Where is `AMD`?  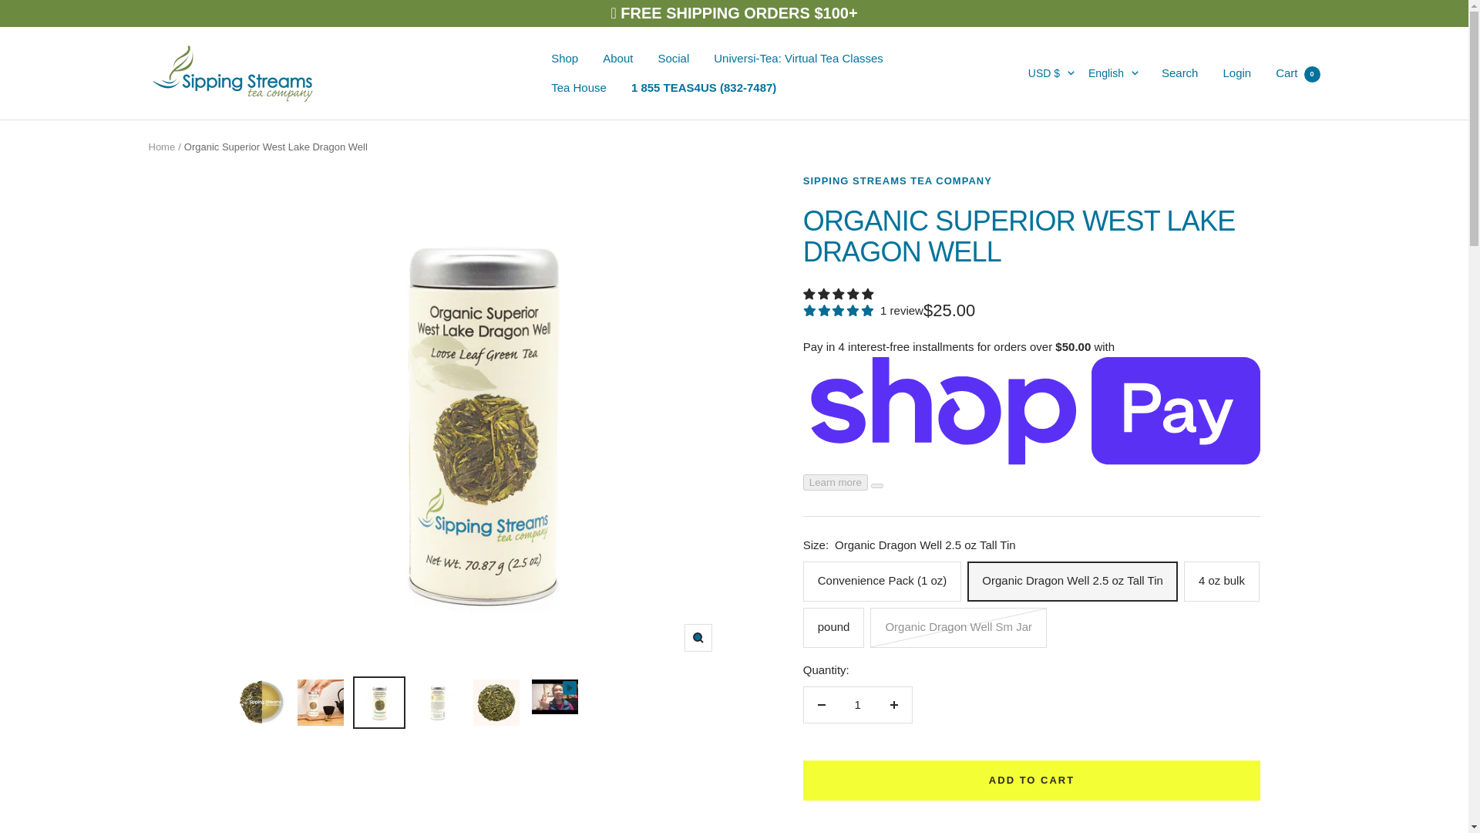
AMD is located at coordinates (1034, 202).